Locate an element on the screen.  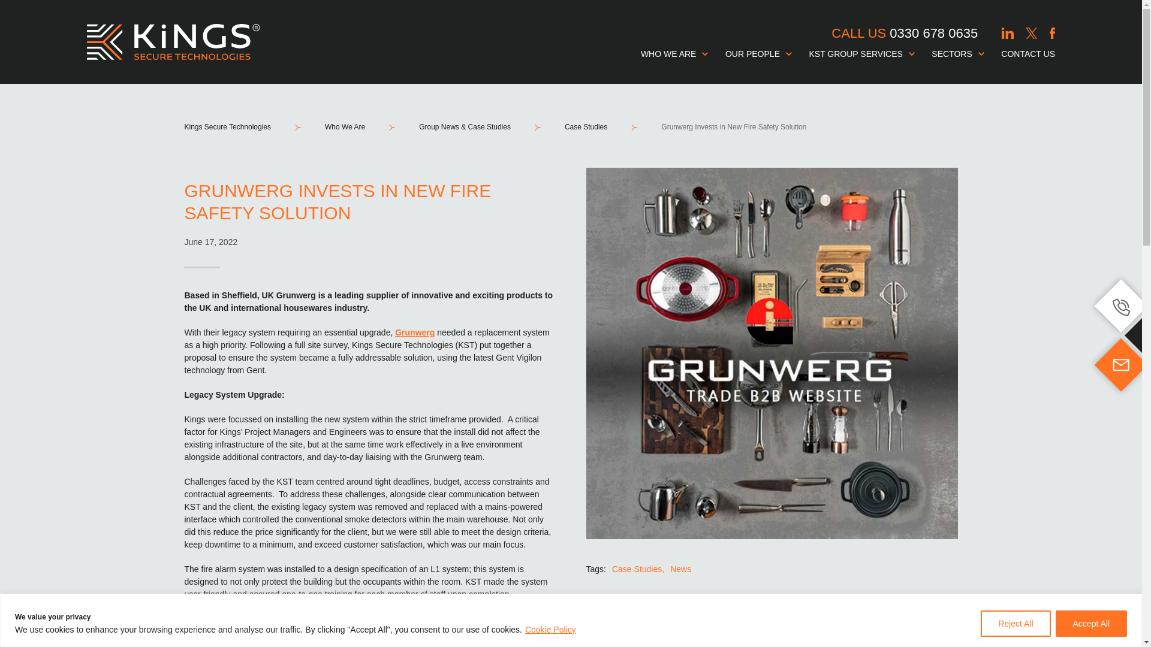
Go to the Case Studies Tag archives. is located at coordinates (586, 127).